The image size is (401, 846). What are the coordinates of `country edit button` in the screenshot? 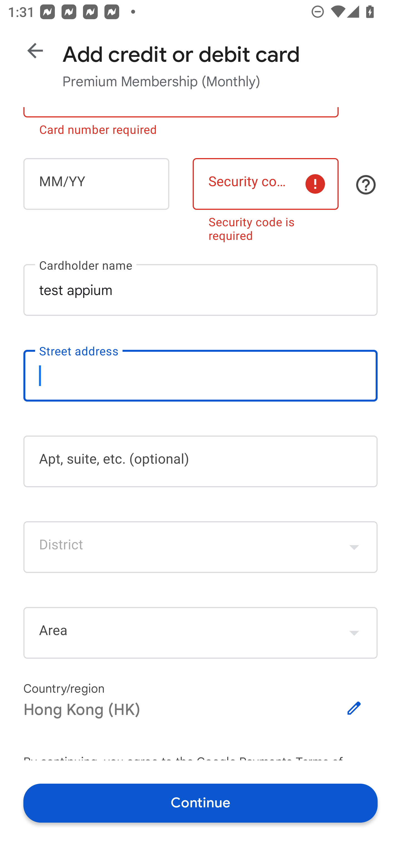 It's located at (354, 709).